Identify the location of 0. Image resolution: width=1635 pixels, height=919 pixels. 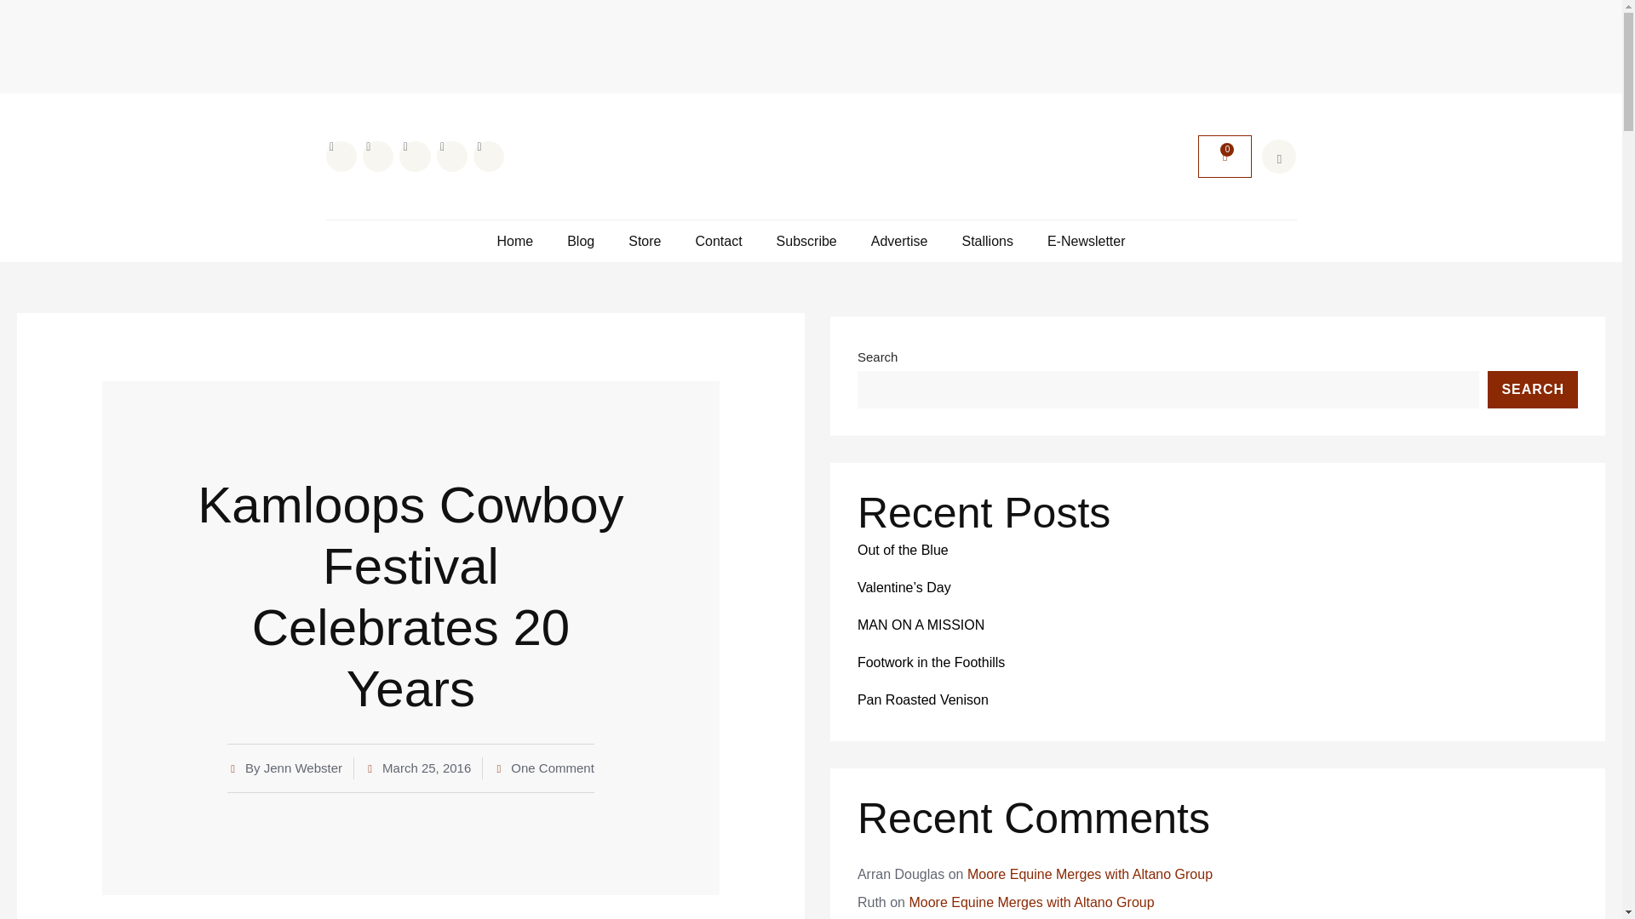
(1225, 157).